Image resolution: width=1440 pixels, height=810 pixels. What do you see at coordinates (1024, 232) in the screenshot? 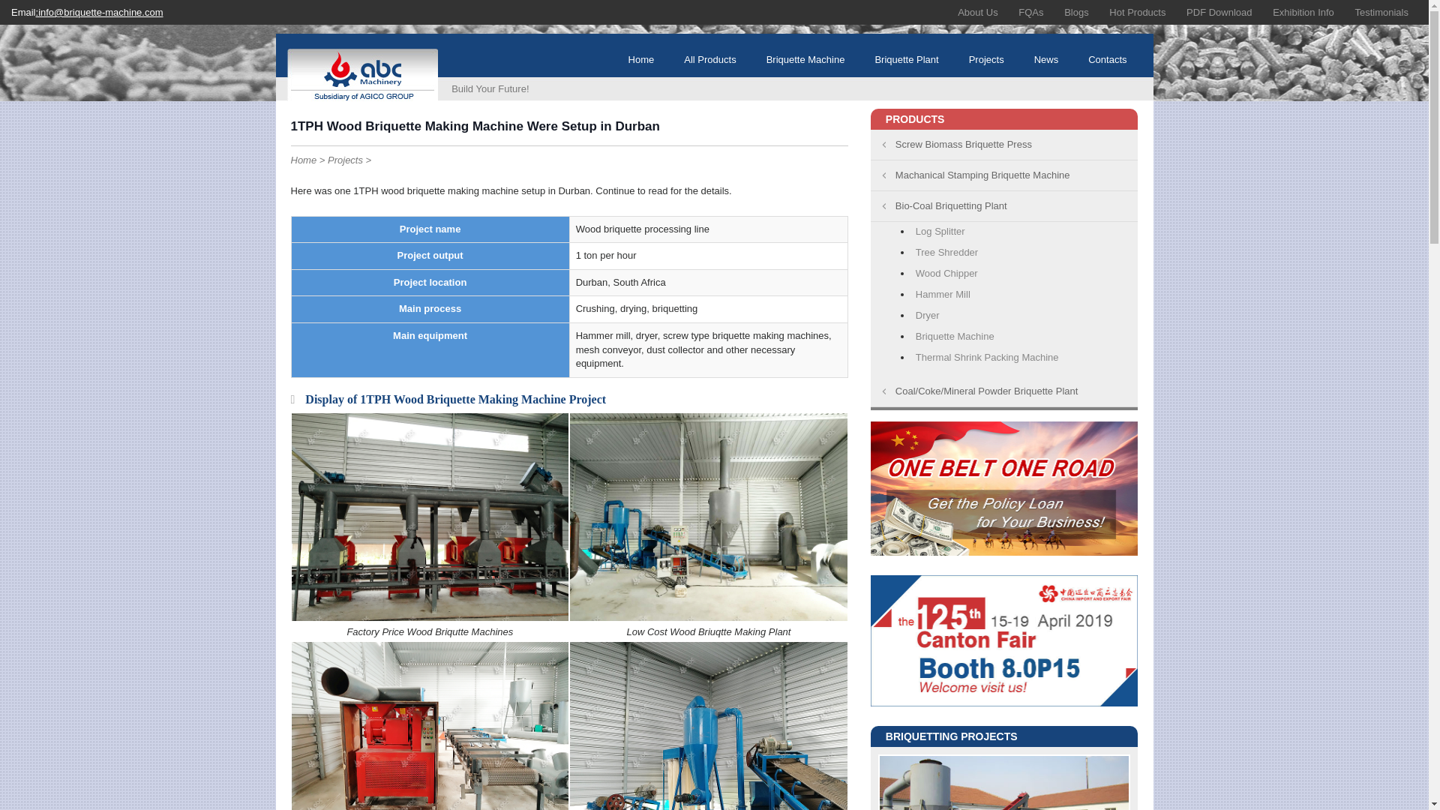
I see `Log Splitter` at bounding box center [1024, 232].